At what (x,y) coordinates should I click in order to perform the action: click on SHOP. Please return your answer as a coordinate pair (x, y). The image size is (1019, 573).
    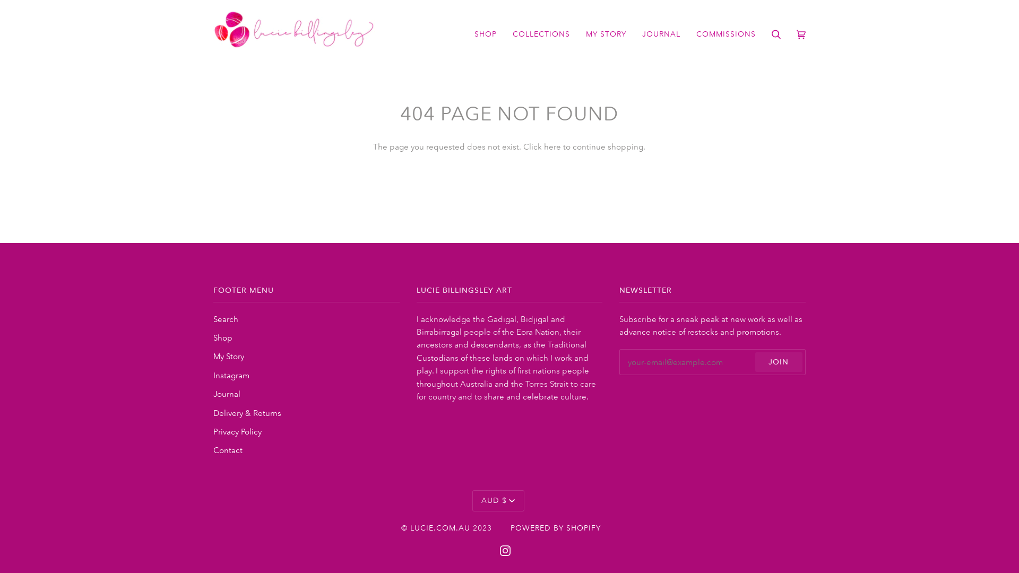
    Looking at the image, I should click on (486, 34).